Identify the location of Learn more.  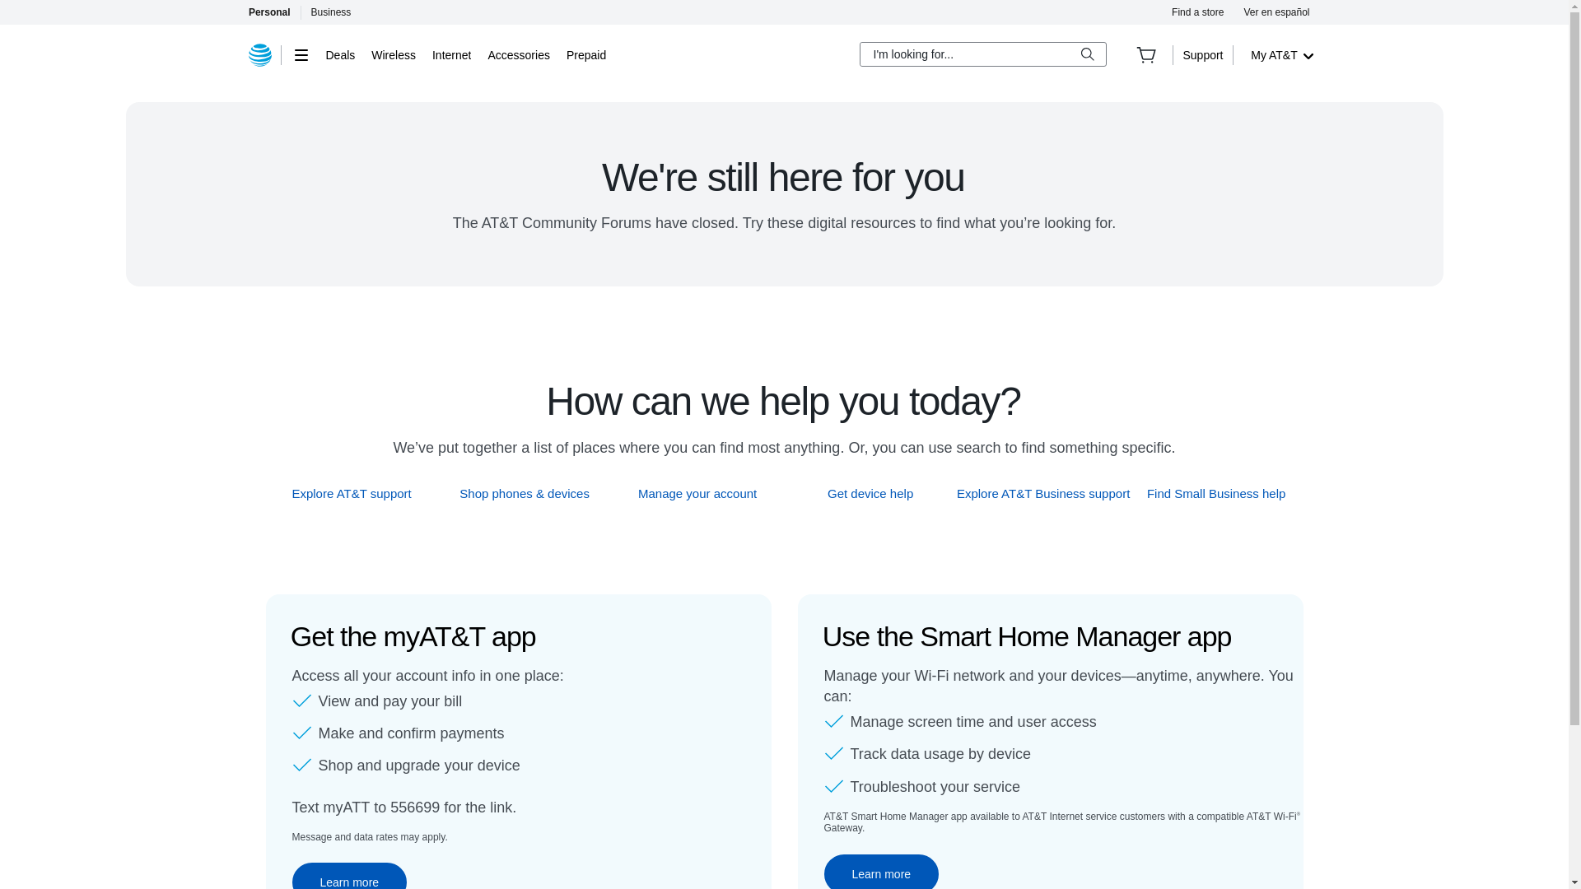
(348, 876).